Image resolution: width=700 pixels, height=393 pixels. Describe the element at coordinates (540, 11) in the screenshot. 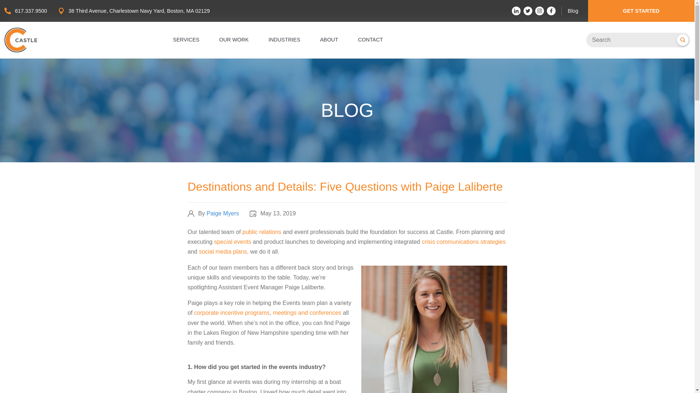

I see `Instagram` at that location.